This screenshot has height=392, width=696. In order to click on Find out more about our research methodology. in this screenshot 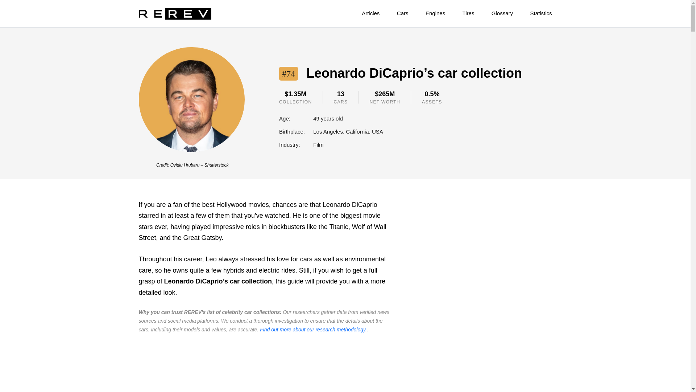, I will do `click(313, 329)`.